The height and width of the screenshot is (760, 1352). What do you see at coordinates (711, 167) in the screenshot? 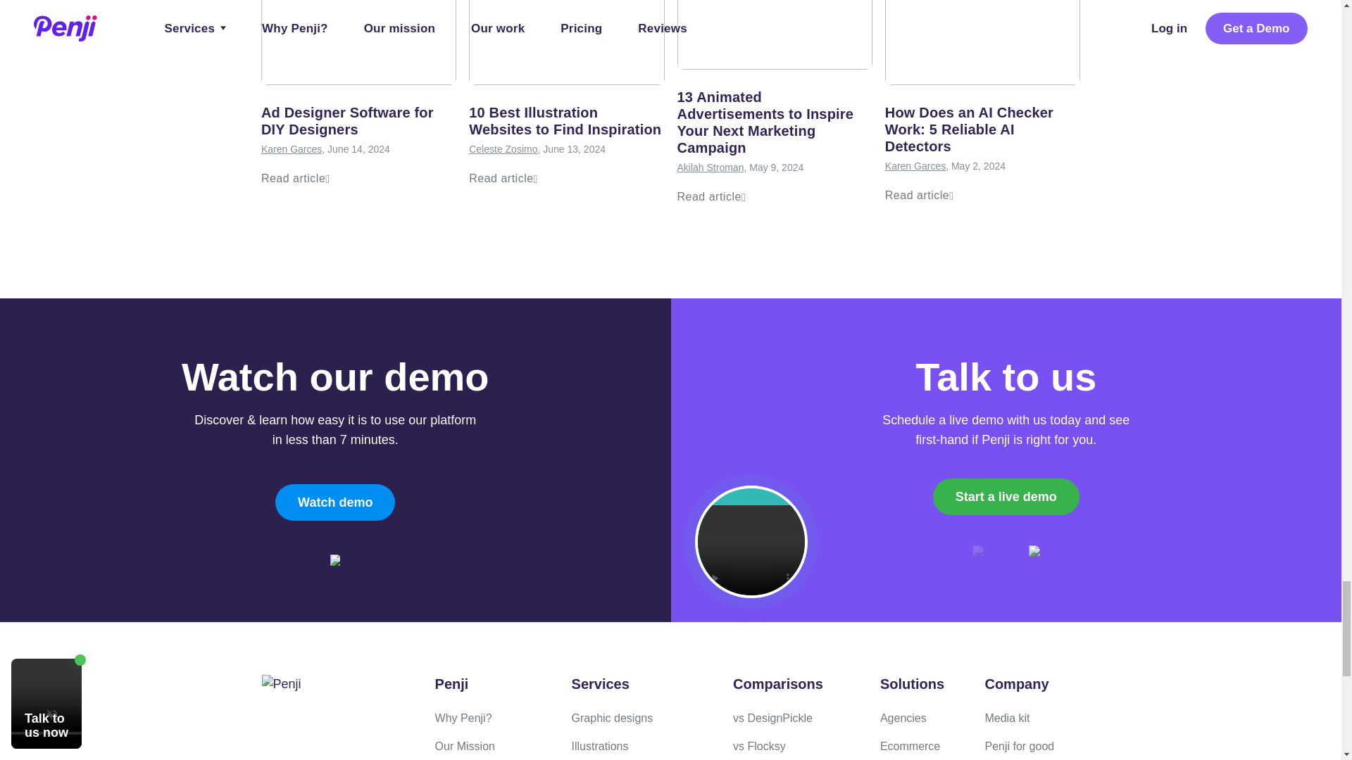
I see `Akilah Stroman` at bounding box center [711, 167].